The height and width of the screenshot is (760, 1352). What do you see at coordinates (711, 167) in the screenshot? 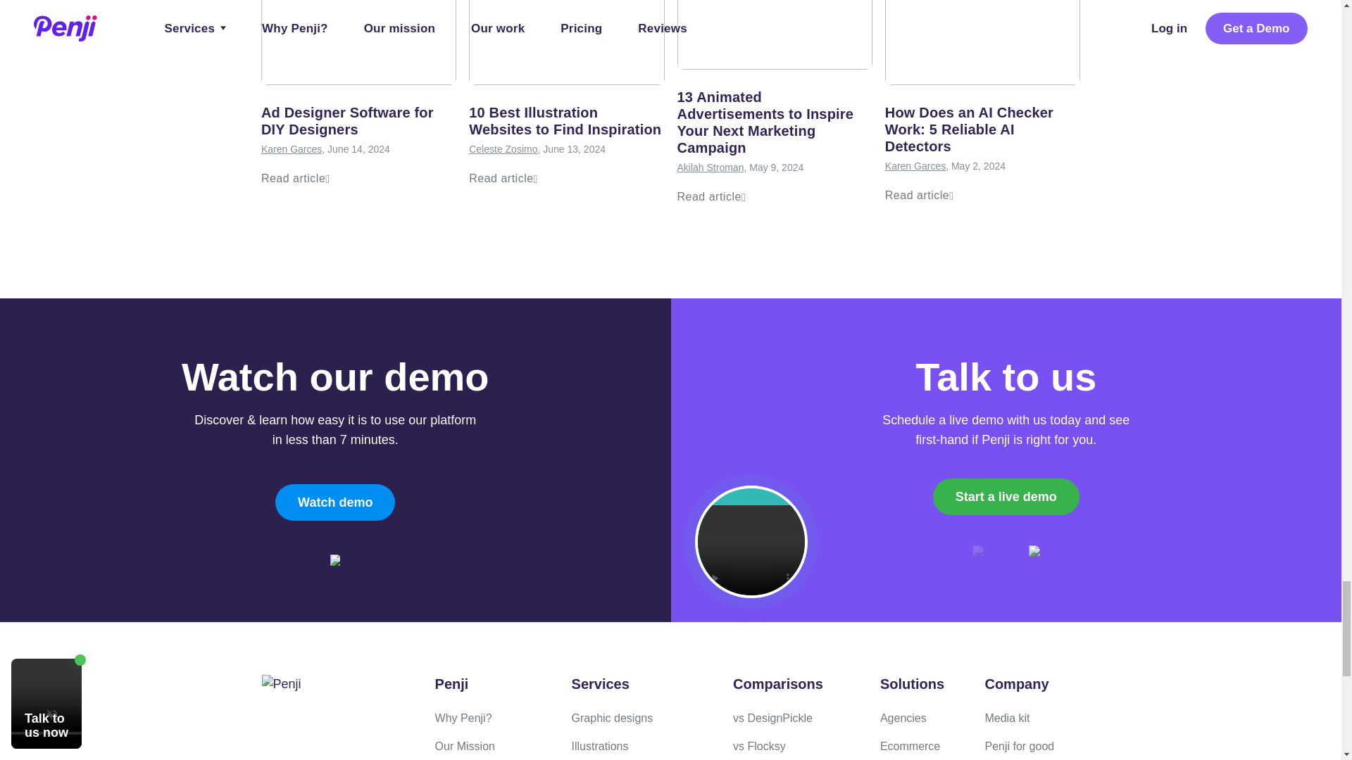
I see `Akilah Stroman` at bounding box center [711, 167].